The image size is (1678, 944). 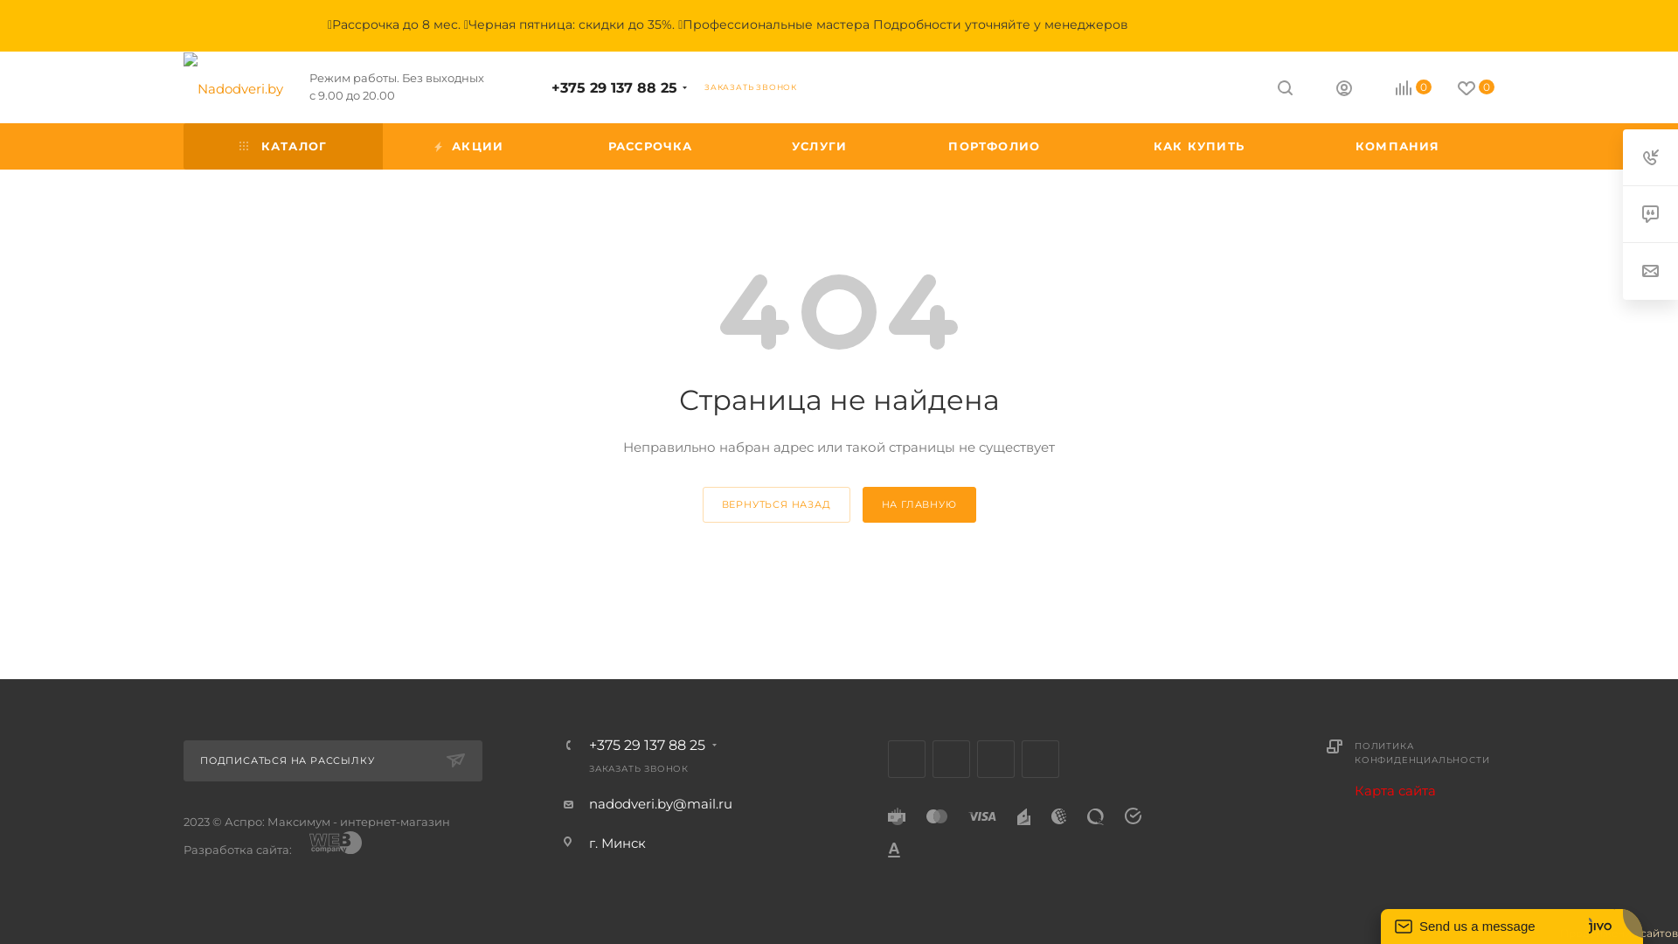 I want to click on Qiwi, so click(x=1096, y=816).